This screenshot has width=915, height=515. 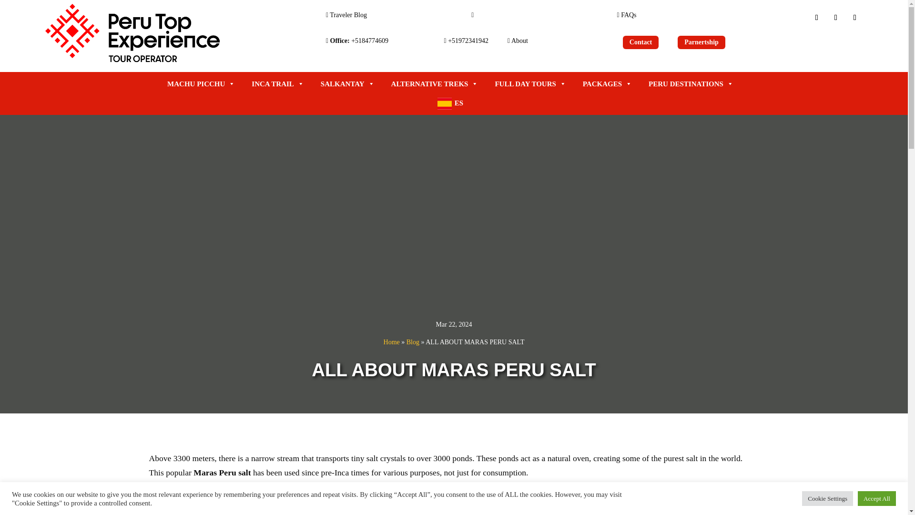 I want to click on Follow on Facebook, so click(x=816, y=17).